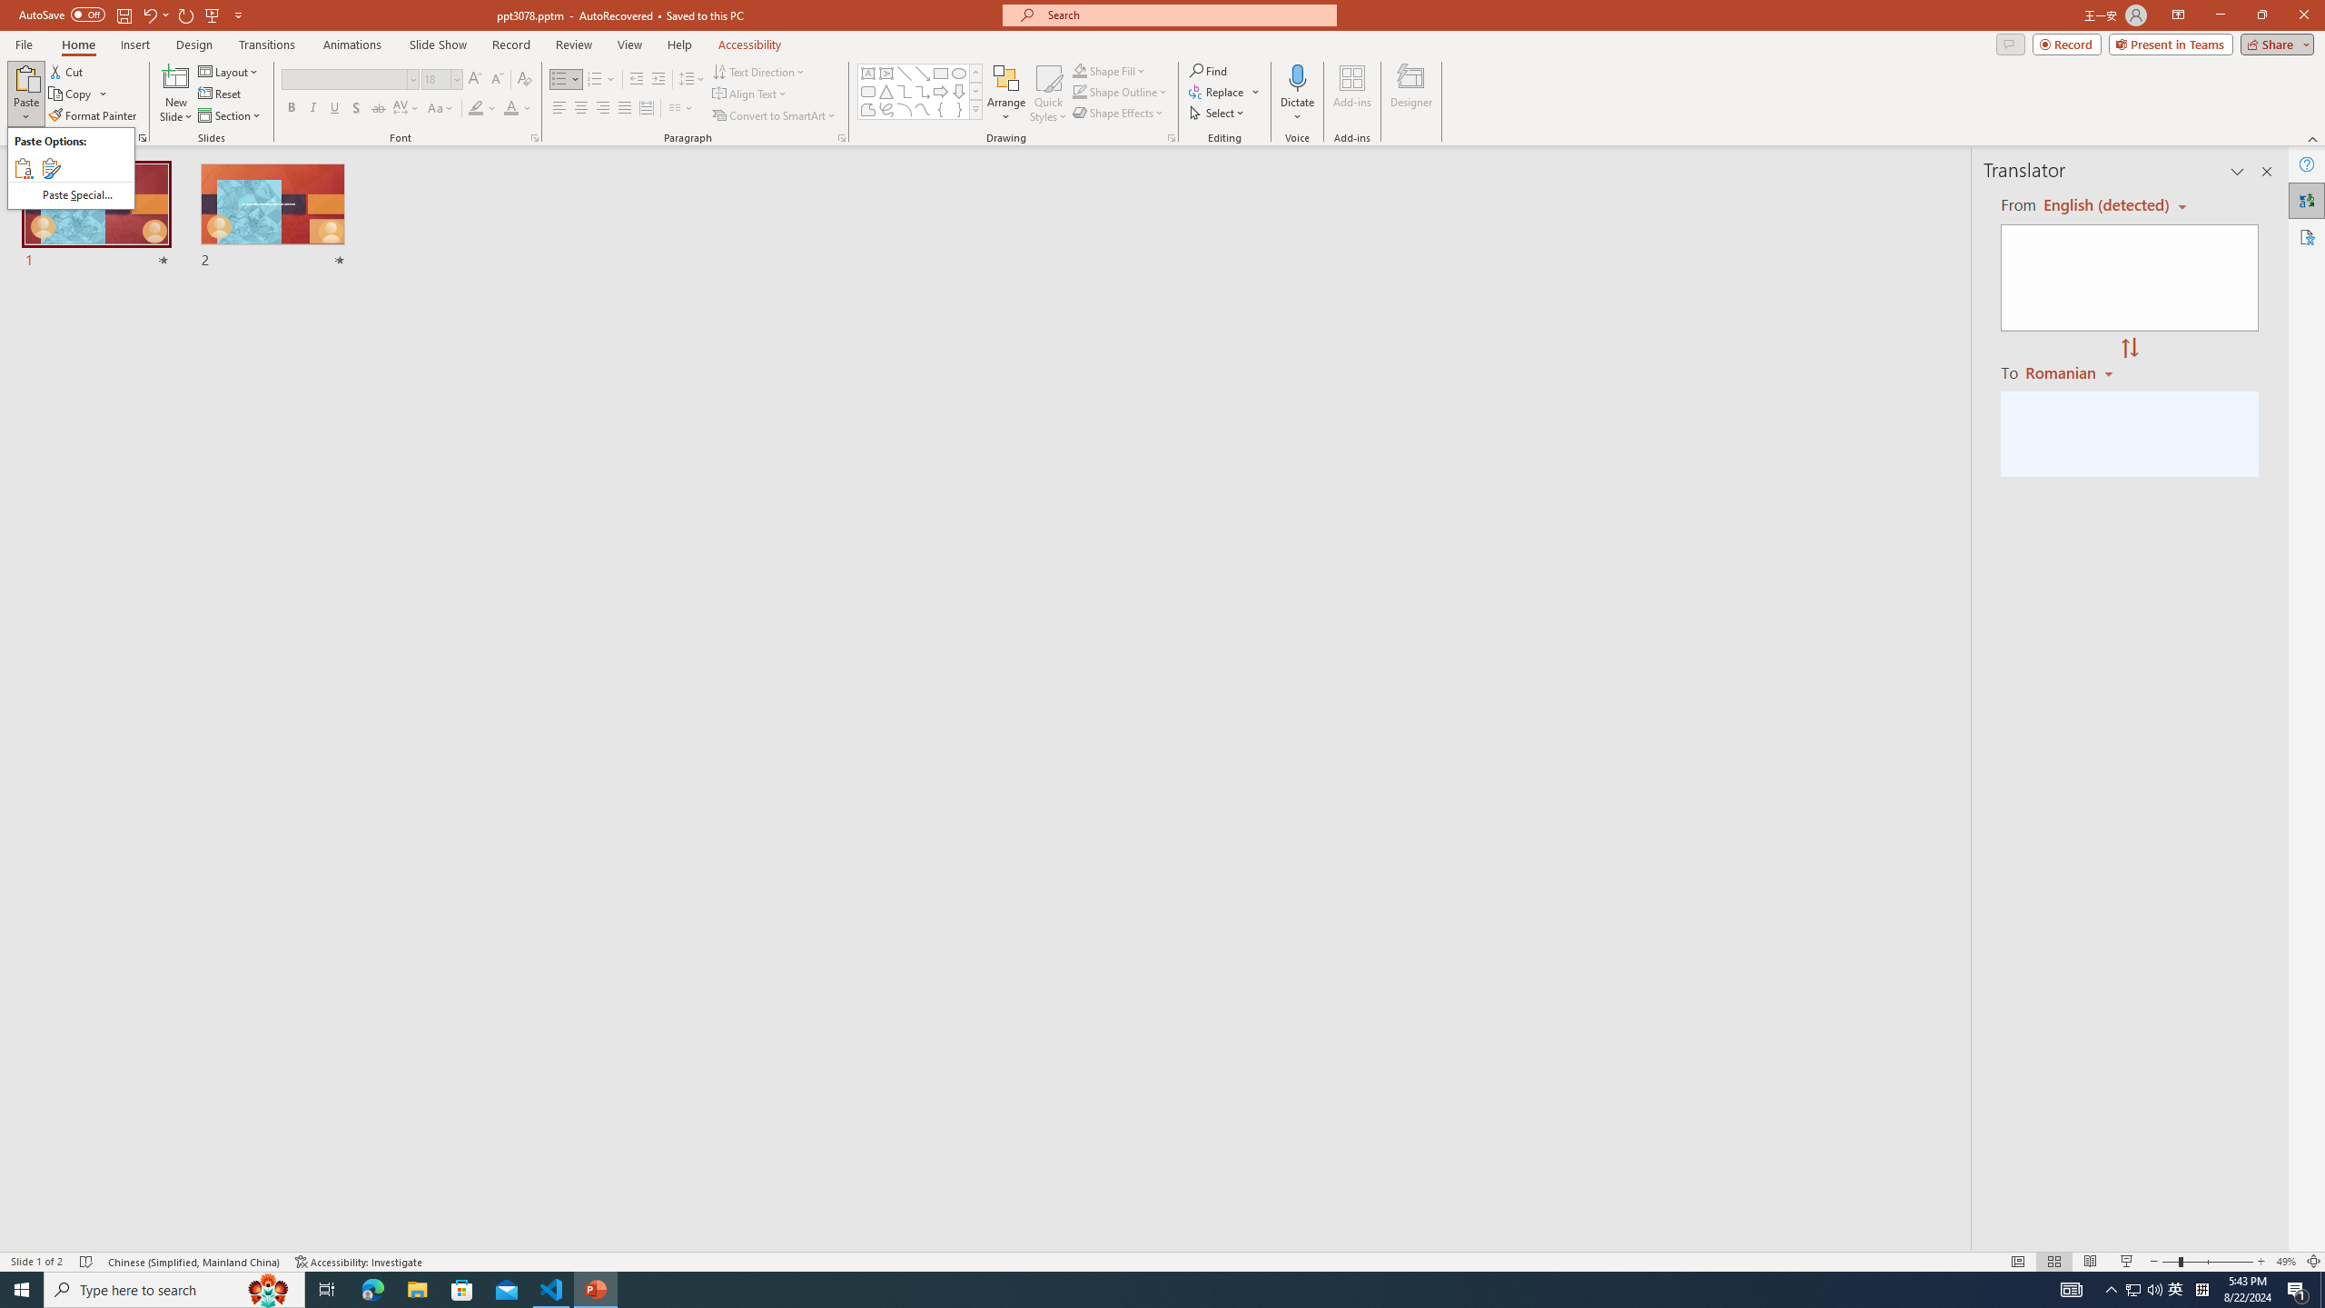 The height and width of the screenshot is (1308, 2325). I want to click on Tray Input Indicator - Chinese (Simplified, China), so click(2201, 1290).